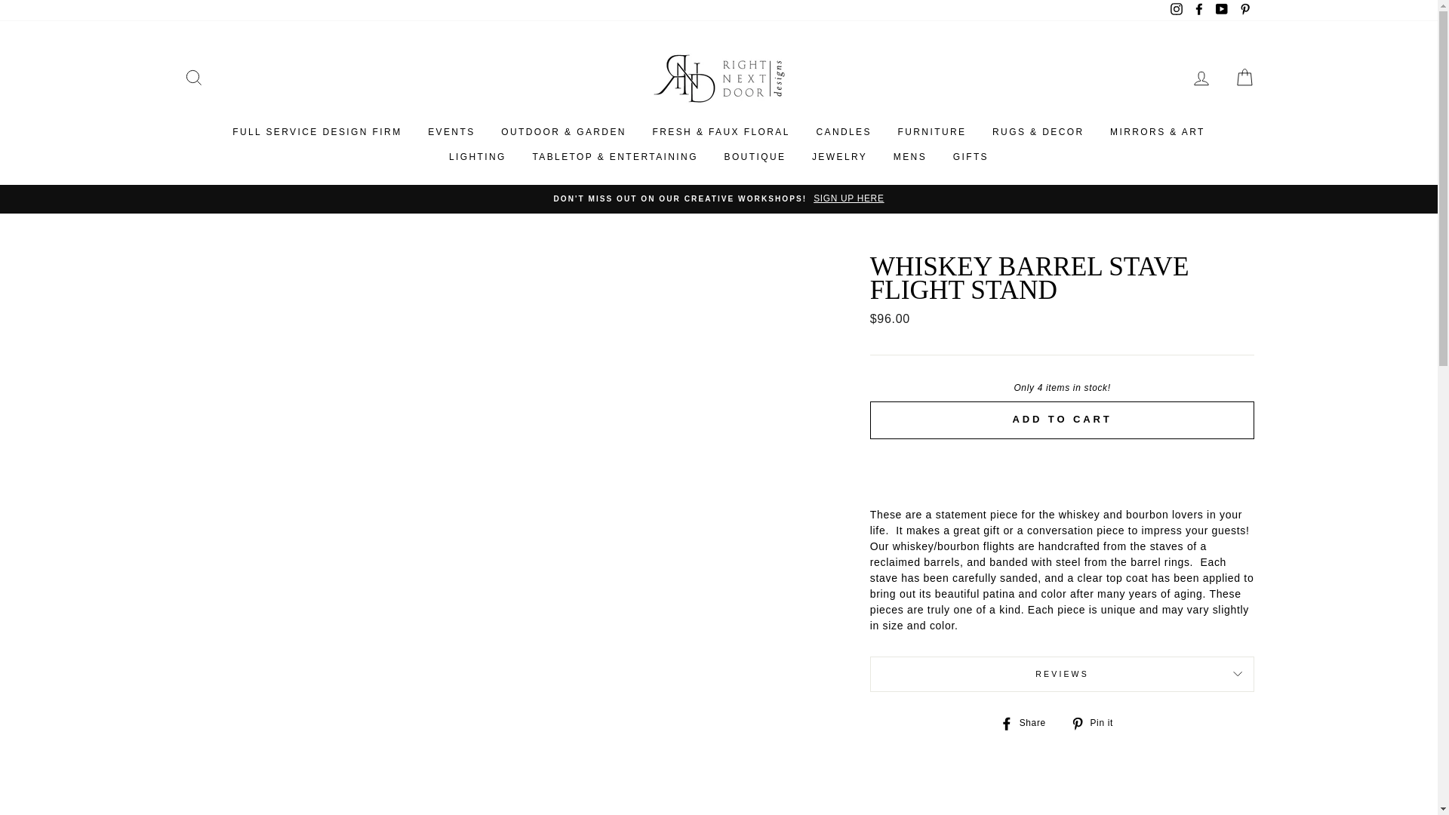  I want to click on Pin on Pinterest, so click(1097, 722).